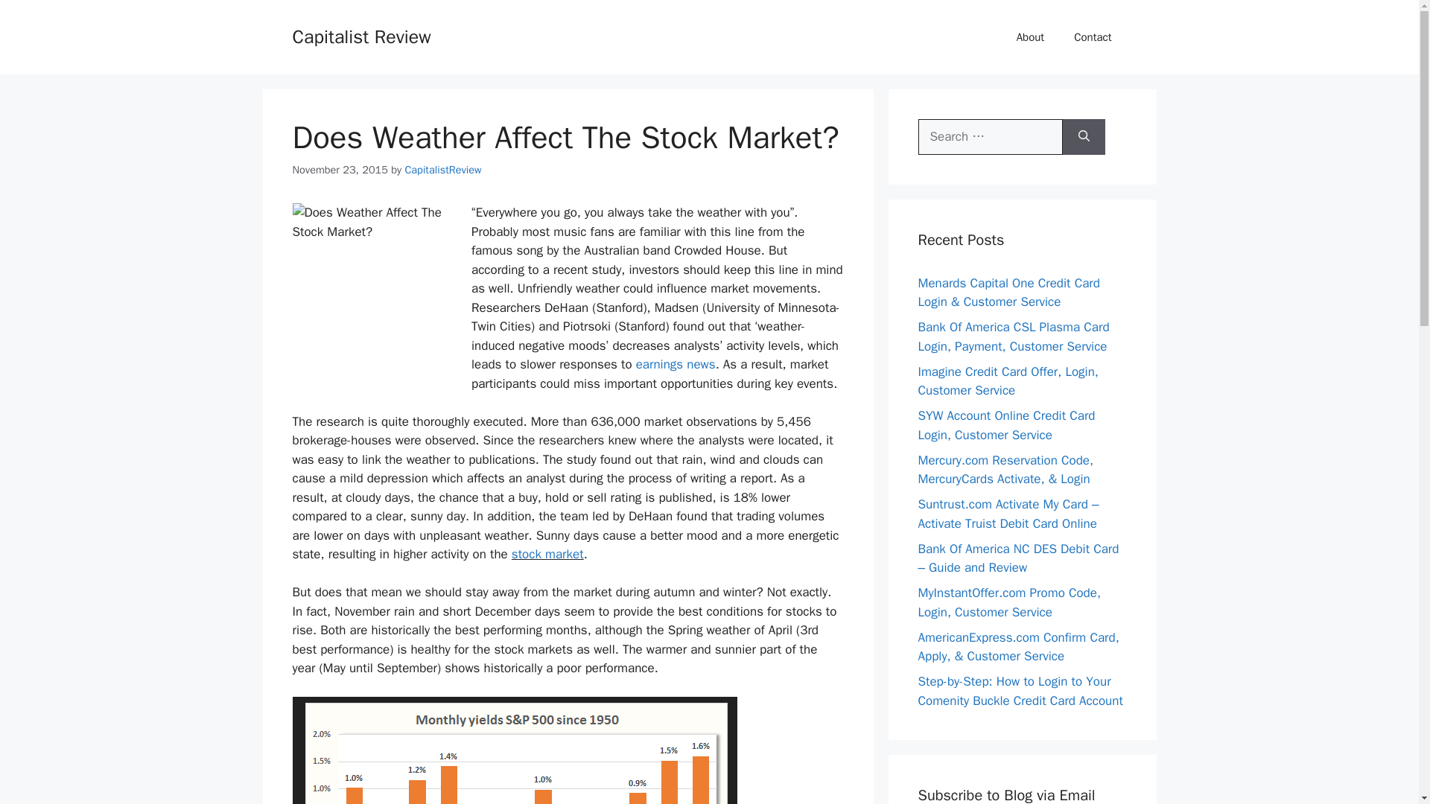 This screenshot has width=1430, height=804. I want to click on Capitalist Review, so click(360, 36).